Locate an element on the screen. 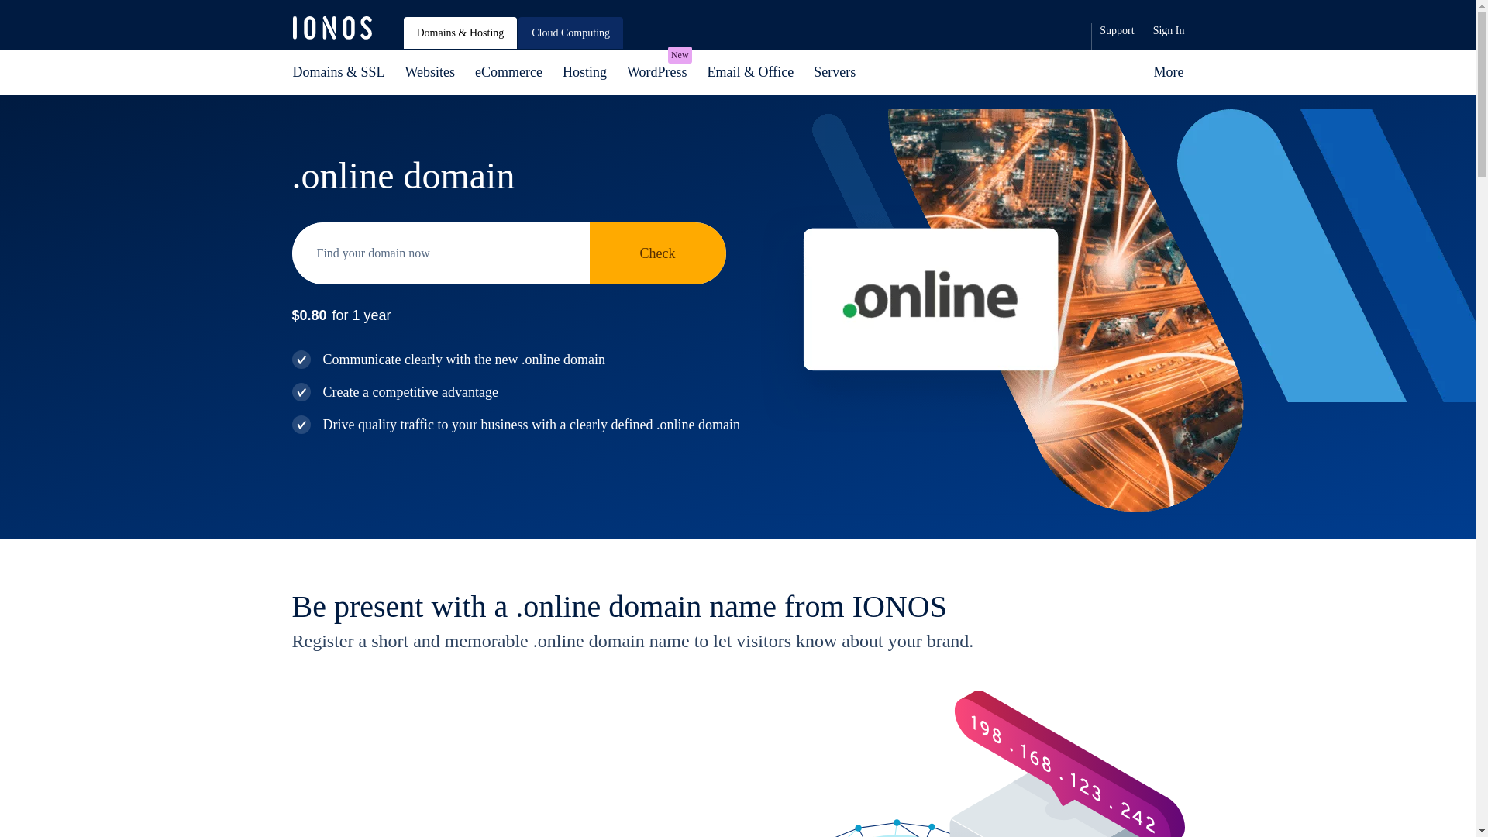 Image resolution: width=1488 pixels, height=837 pixels. Websites is located at coordinates (430, 73).